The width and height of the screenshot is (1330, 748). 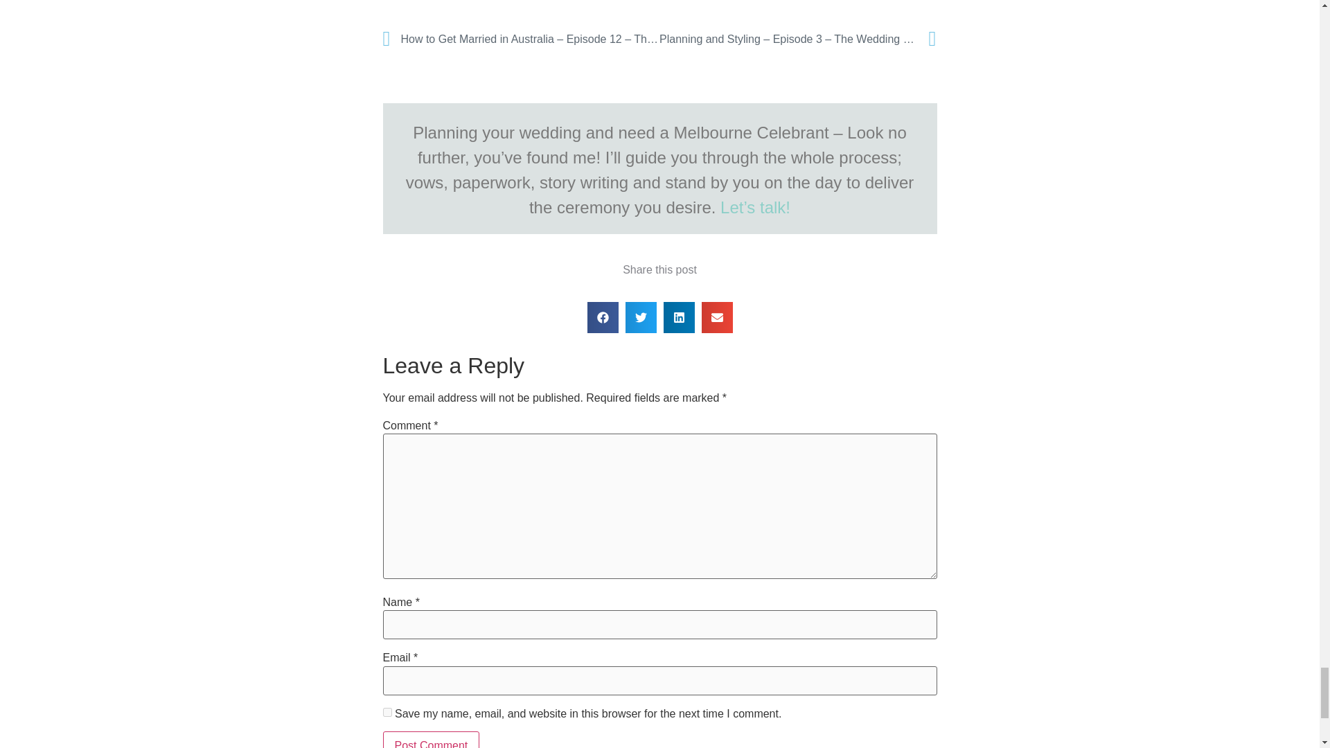 I want to click on yes, so click(x=387, y=712).